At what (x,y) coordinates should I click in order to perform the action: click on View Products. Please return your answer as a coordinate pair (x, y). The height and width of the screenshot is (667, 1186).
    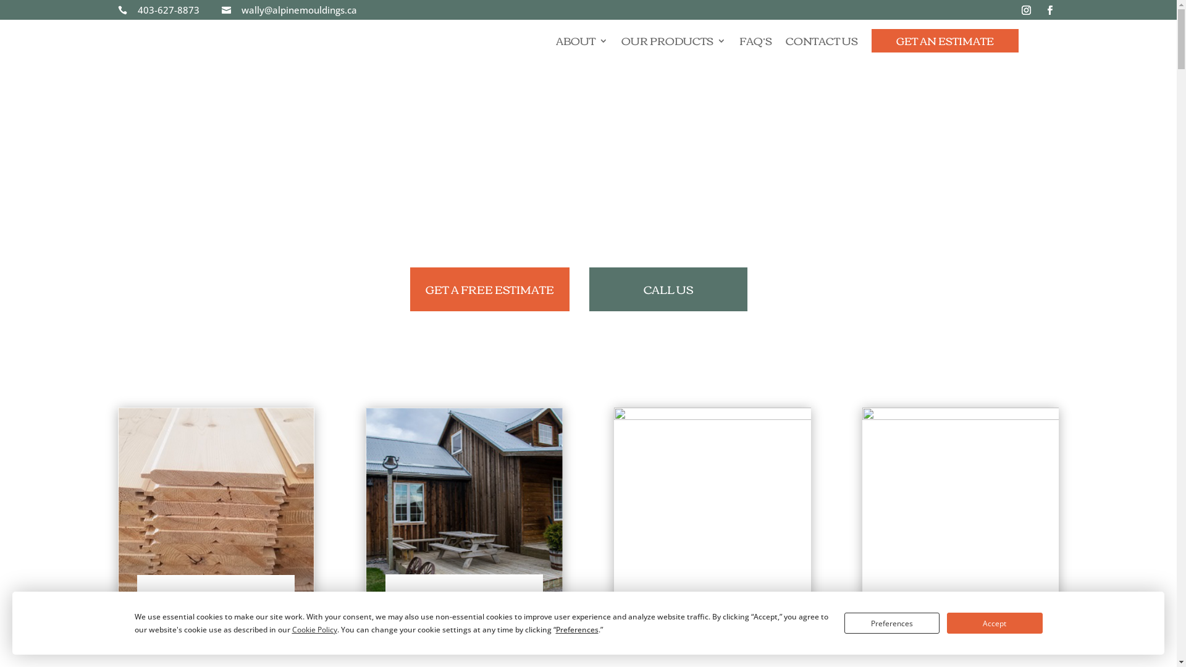
    Looking at the image, I should click on (712, 624).